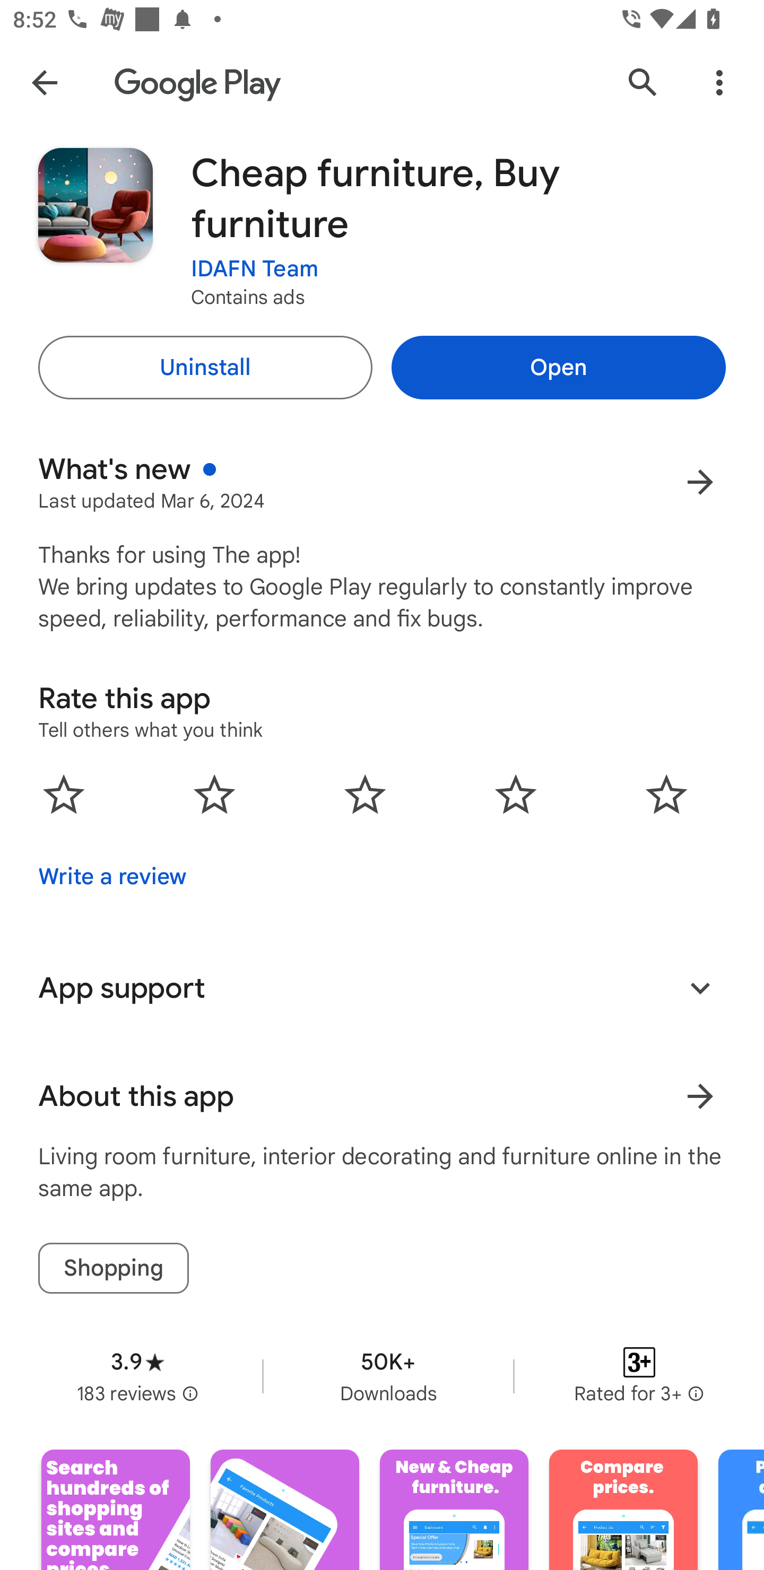 The height and width of the screenshot is (1570, 764). What do you see at coordinates (623, 1510) in the screenshot?
I see `Screenshot "4" of "7"` at bounding box center [623, 1510].